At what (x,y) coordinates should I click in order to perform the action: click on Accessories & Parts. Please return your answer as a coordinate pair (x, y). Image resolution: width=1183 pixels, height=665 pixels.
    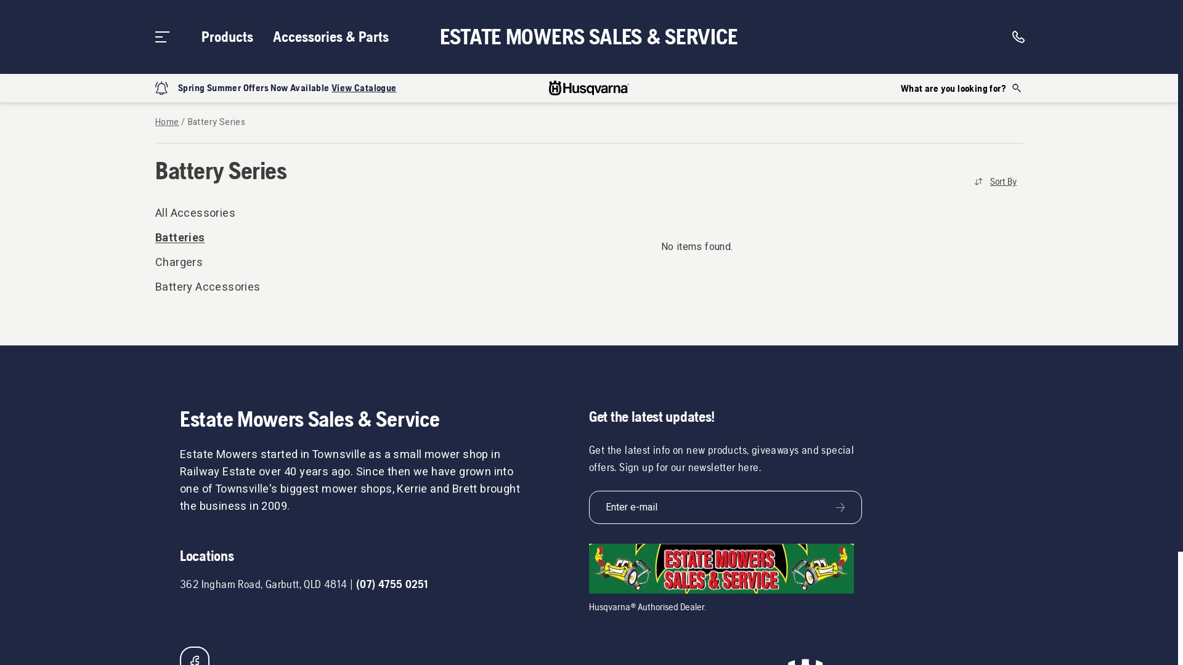
    Looking at the image, I should click on (331, 37).